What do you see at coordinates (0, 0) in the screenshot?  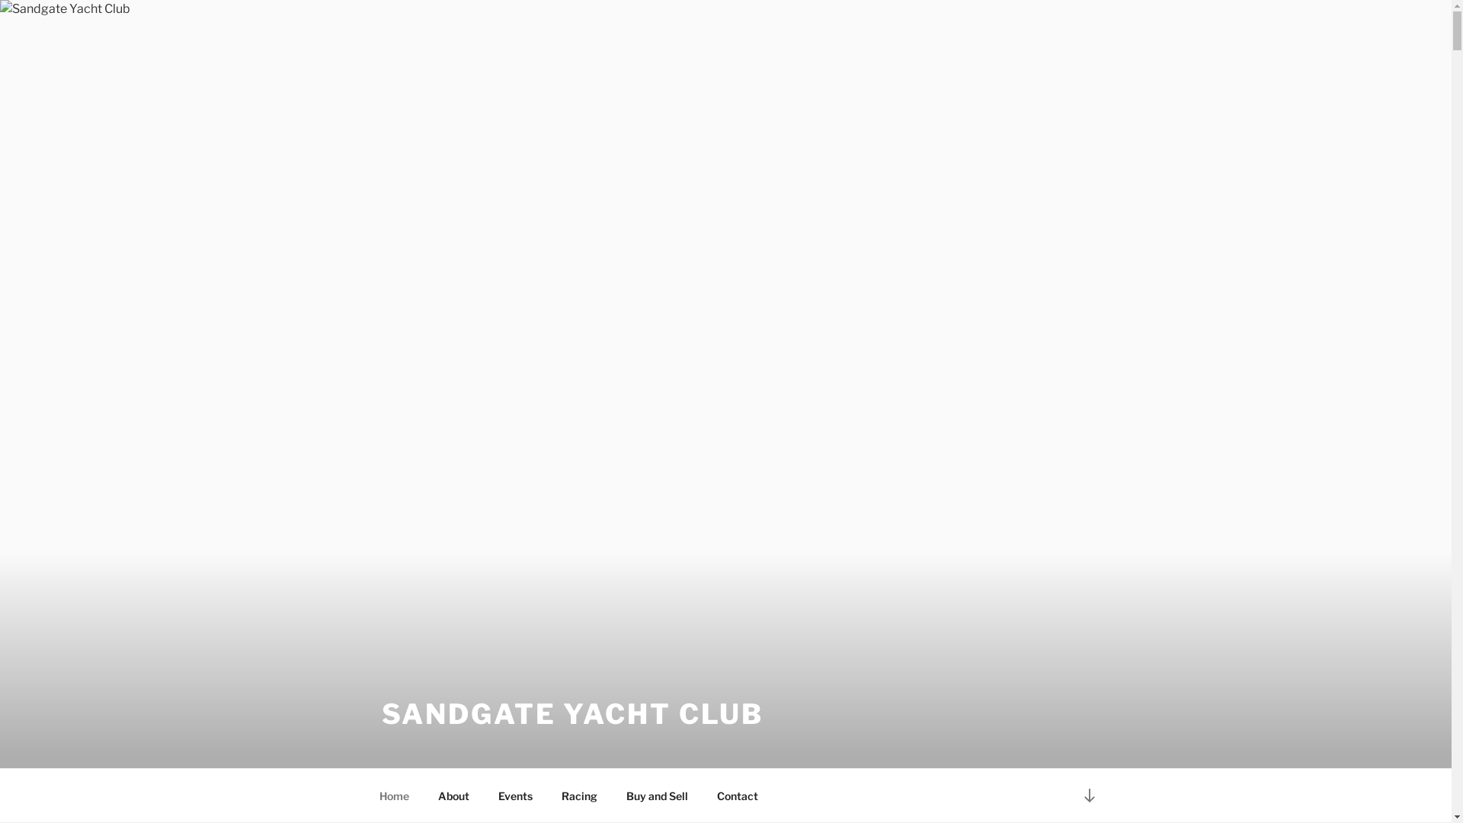 I see `Skip to content` at bounding box center [0, 0].